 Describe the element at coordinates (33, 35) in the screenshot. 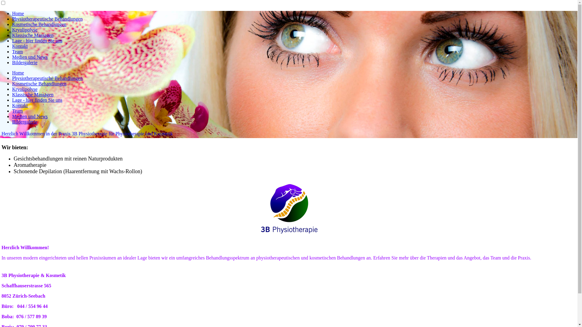

I see `Klassische Massagen` at that location.